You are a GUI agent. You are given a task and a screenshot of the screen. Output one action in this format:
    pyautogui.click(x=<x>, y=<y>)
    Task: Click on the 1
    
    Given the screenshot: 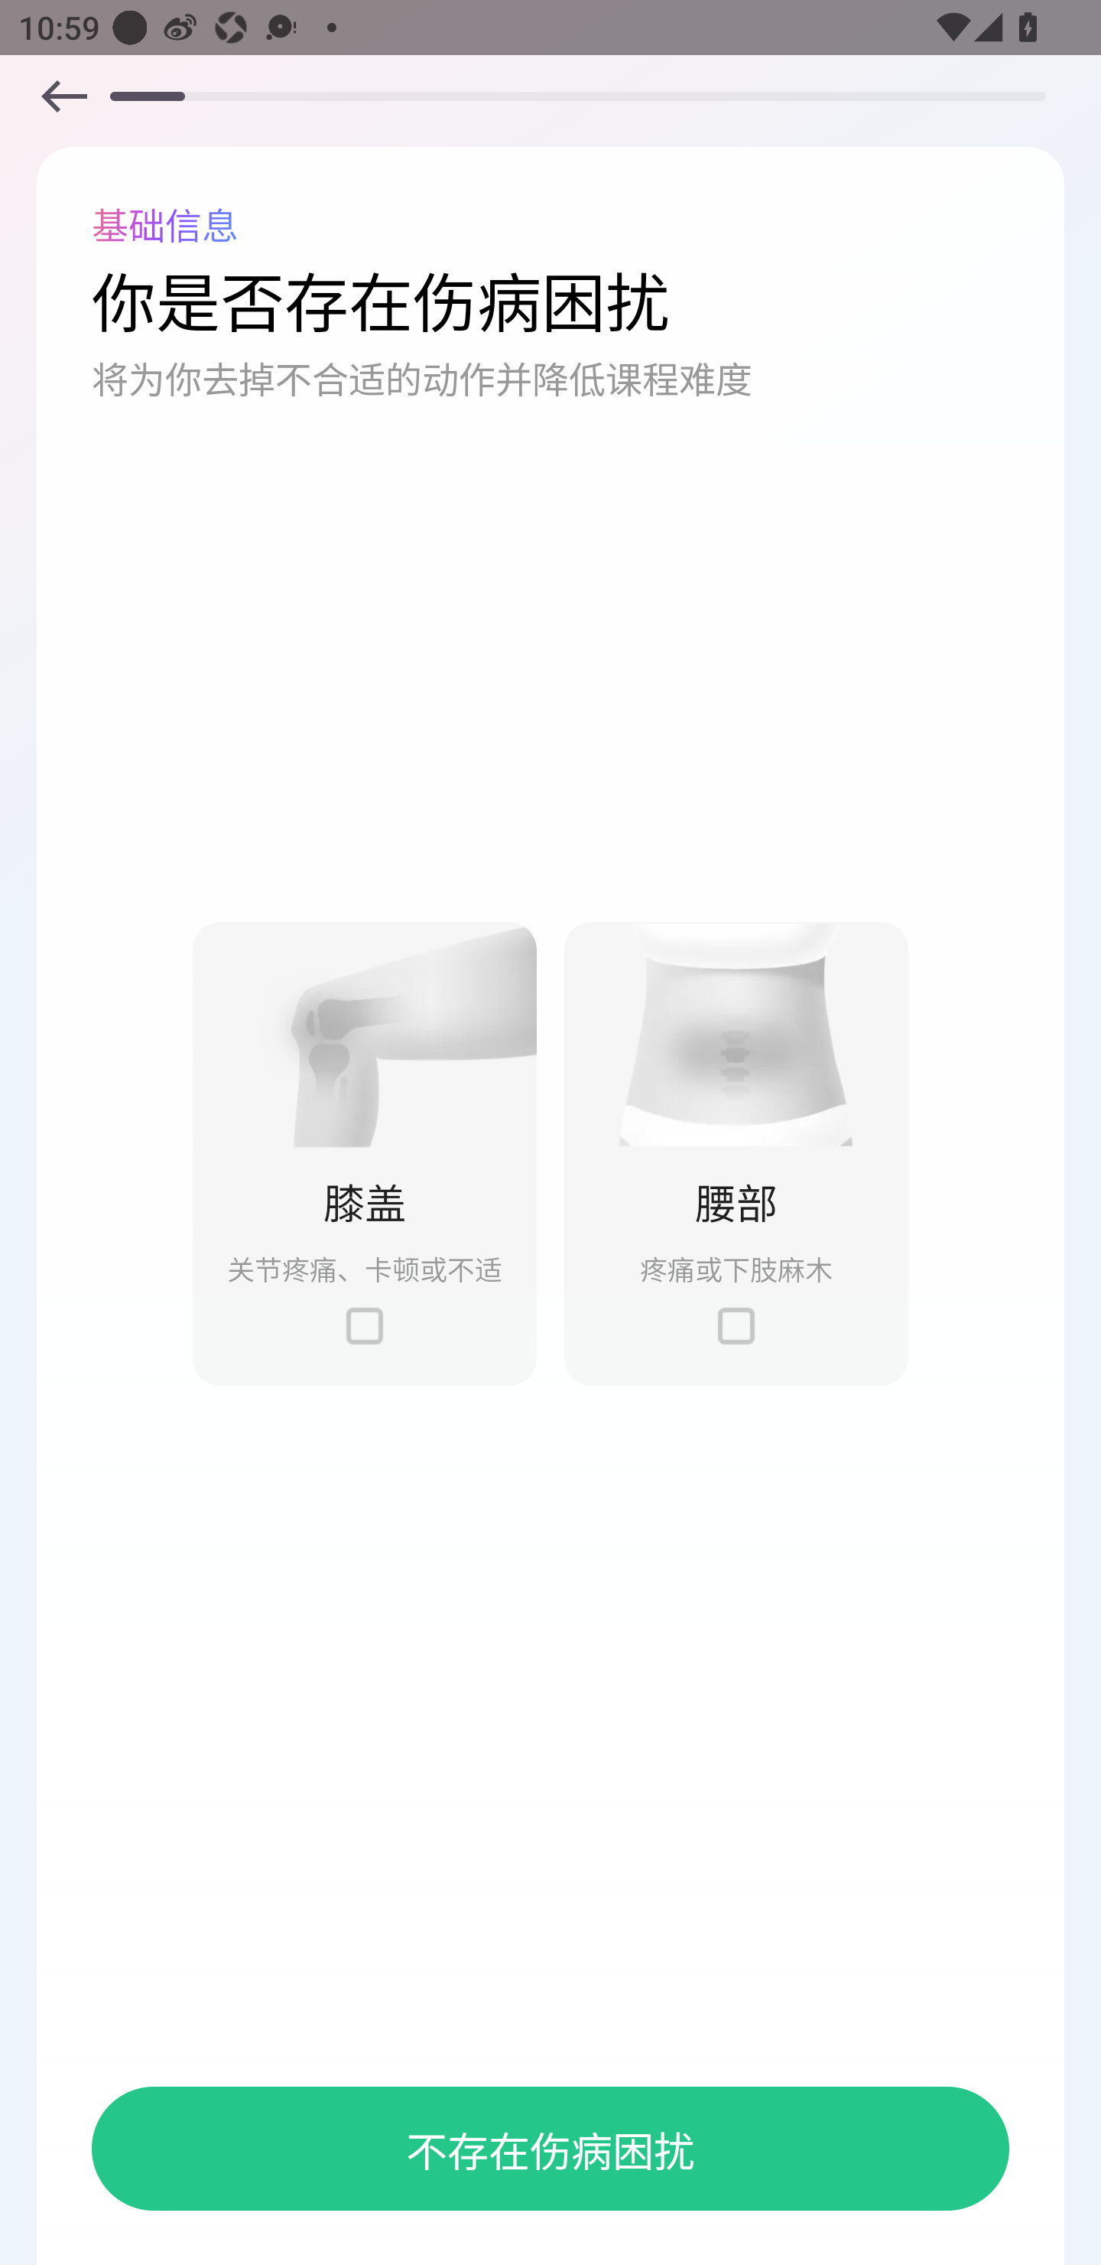 What is the action you would take?
    pyautogui.click(x=736, y=1326)
    